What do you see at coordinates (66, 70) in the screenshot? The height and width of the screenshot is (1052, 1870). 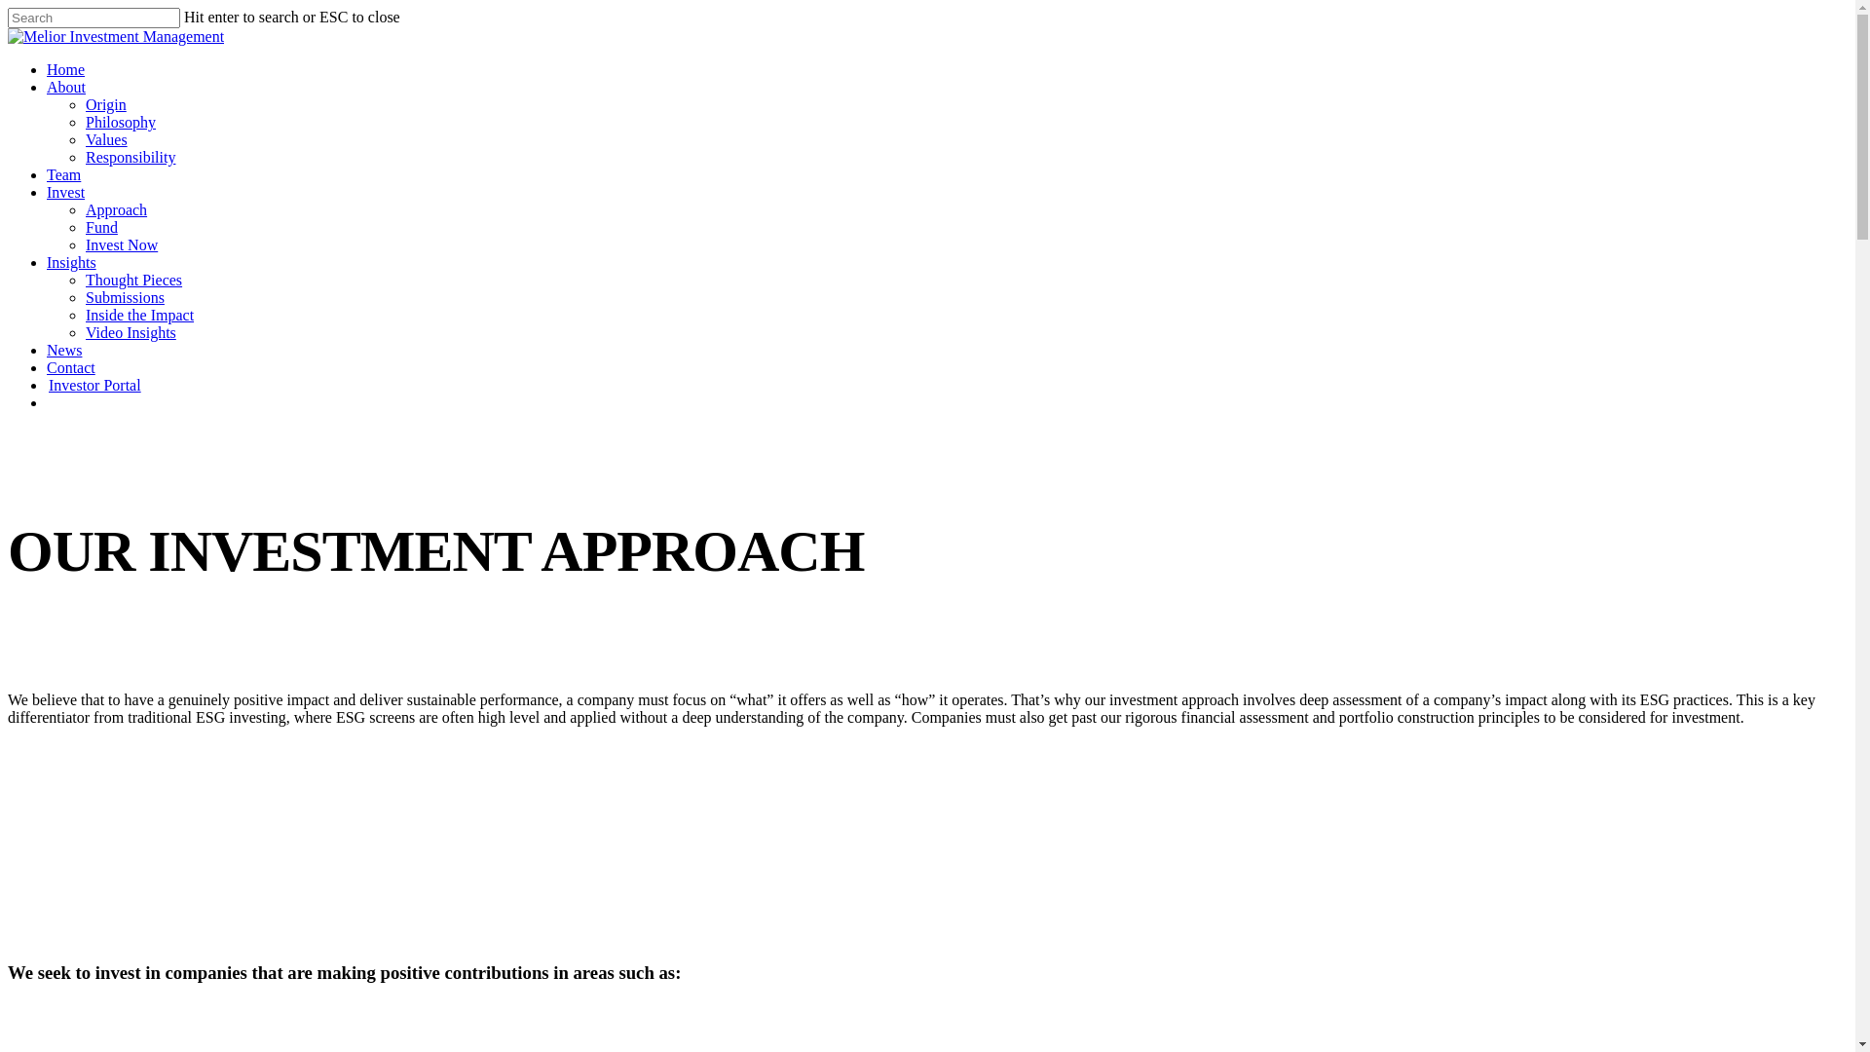 I see `Home` at bounding box center [66, 70].